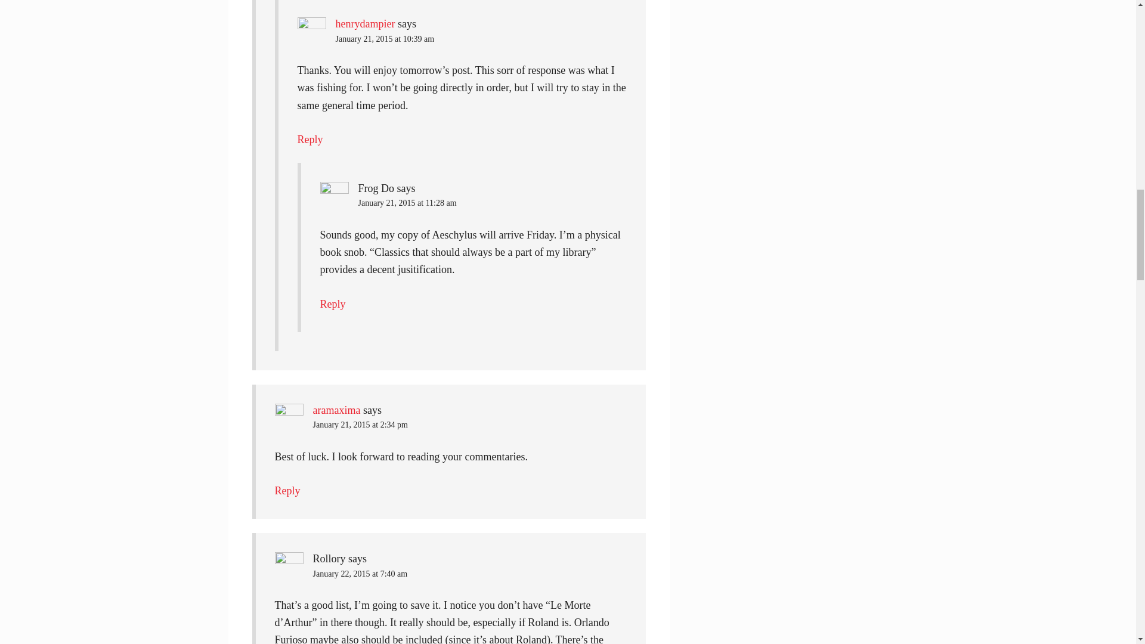 The image size is (1145, 644). I want to click on Reply, so click(332, 304).